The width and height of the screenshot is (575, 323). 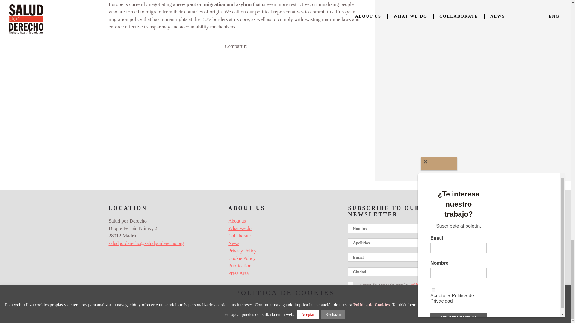 What do you see at coordinates (237, 221) in the screenshot?
I see `About us` at bounding box center [237, 221].